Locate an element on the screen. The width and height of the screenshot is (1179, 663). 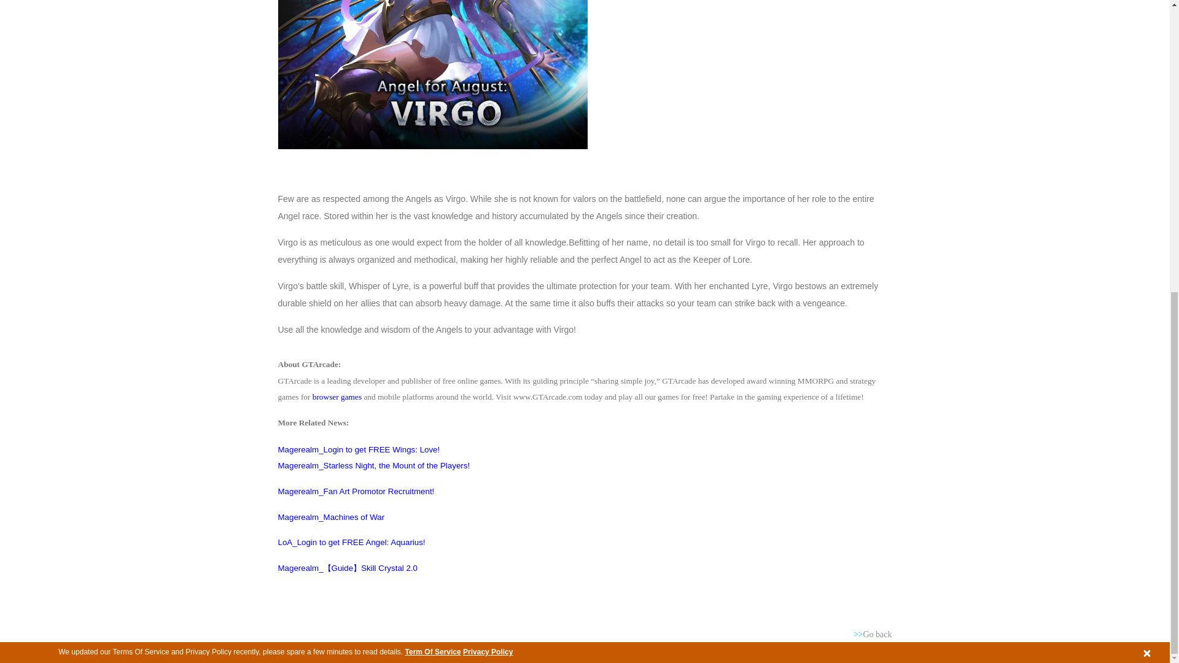
Privacy Policy is located at coordinates (488, 133).